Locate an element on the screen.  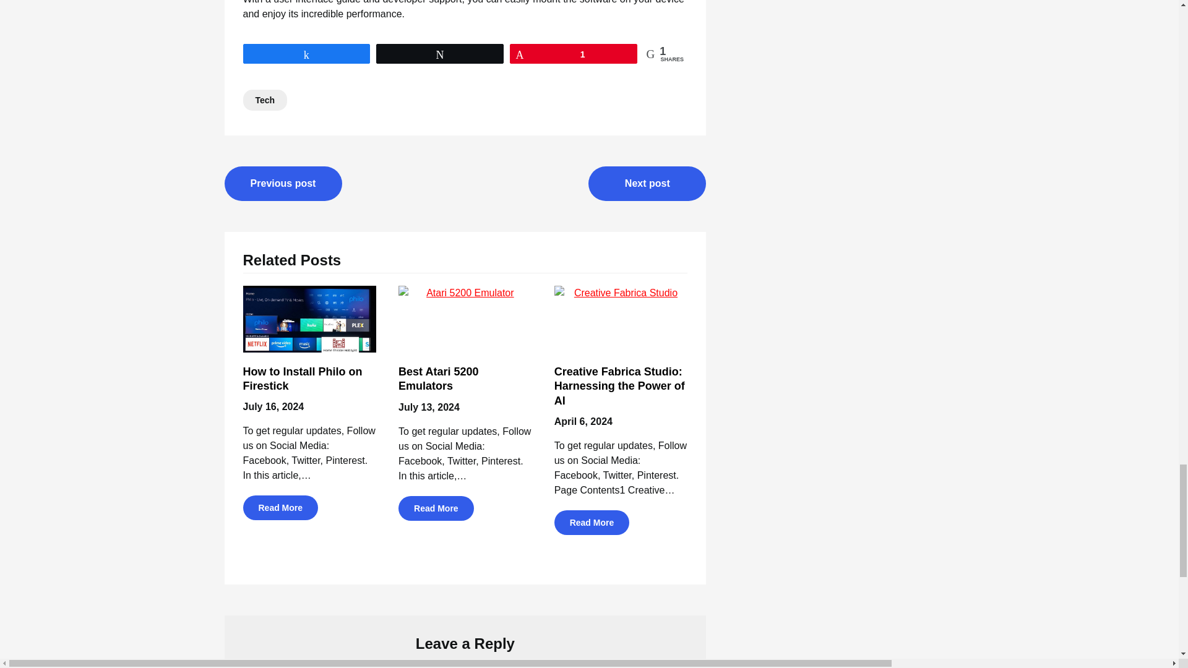
Next post is located at coordinates (647, 183).